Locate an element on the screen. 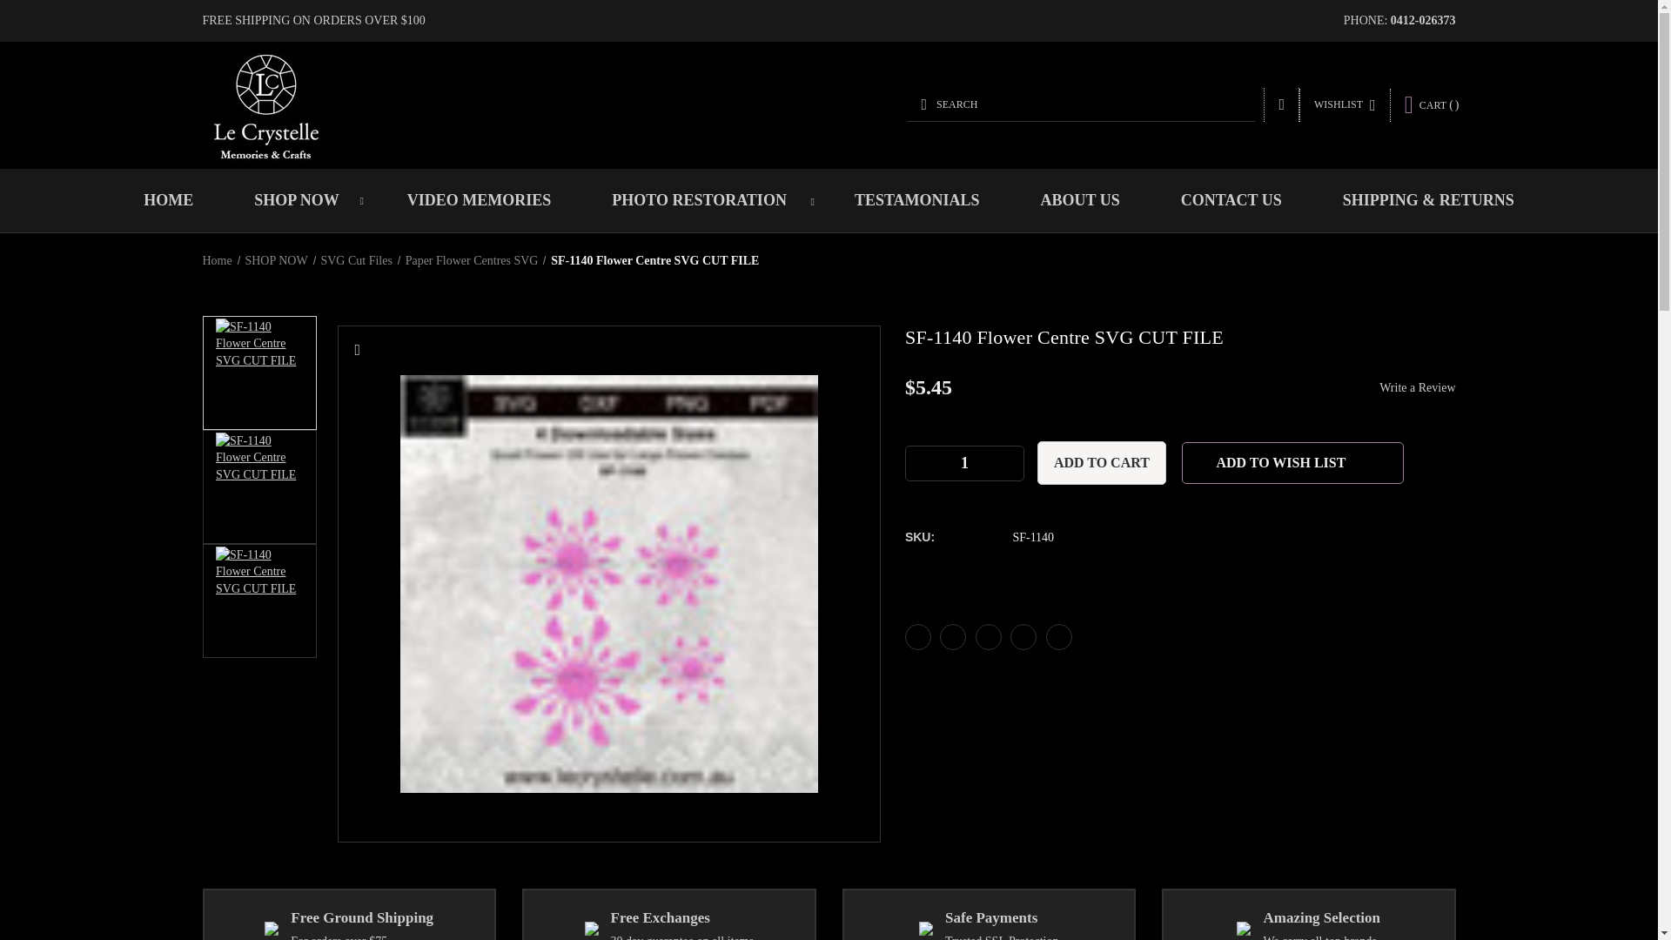 The image size is (1671, 940). lecrystelle is located at coordinates (265, 104).